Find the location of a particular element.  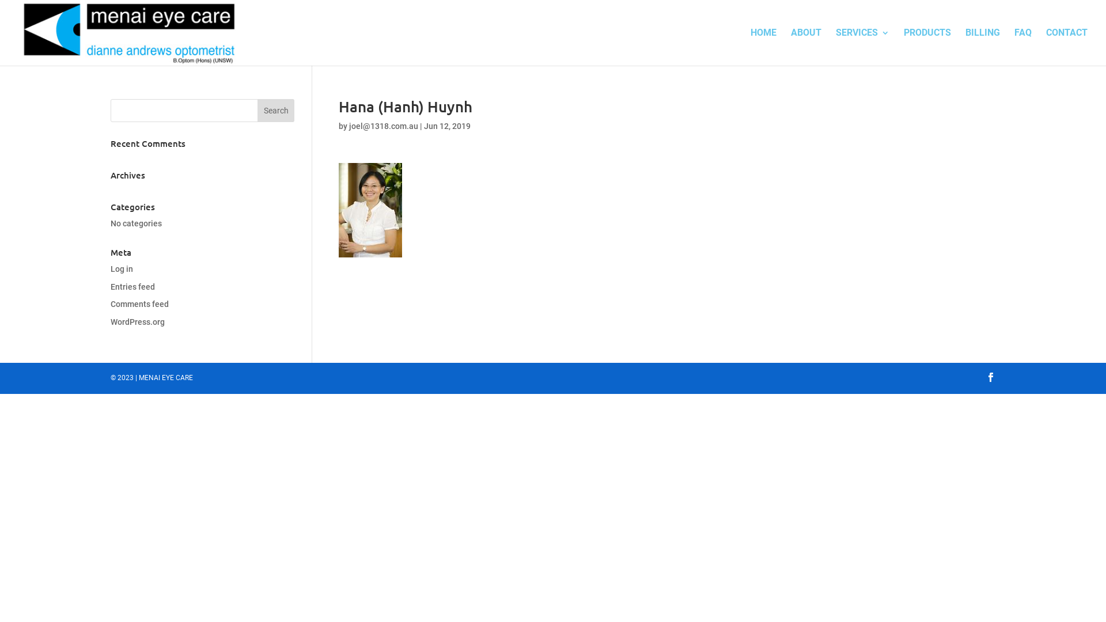

ABOUT is located at coordinates (806, 47).